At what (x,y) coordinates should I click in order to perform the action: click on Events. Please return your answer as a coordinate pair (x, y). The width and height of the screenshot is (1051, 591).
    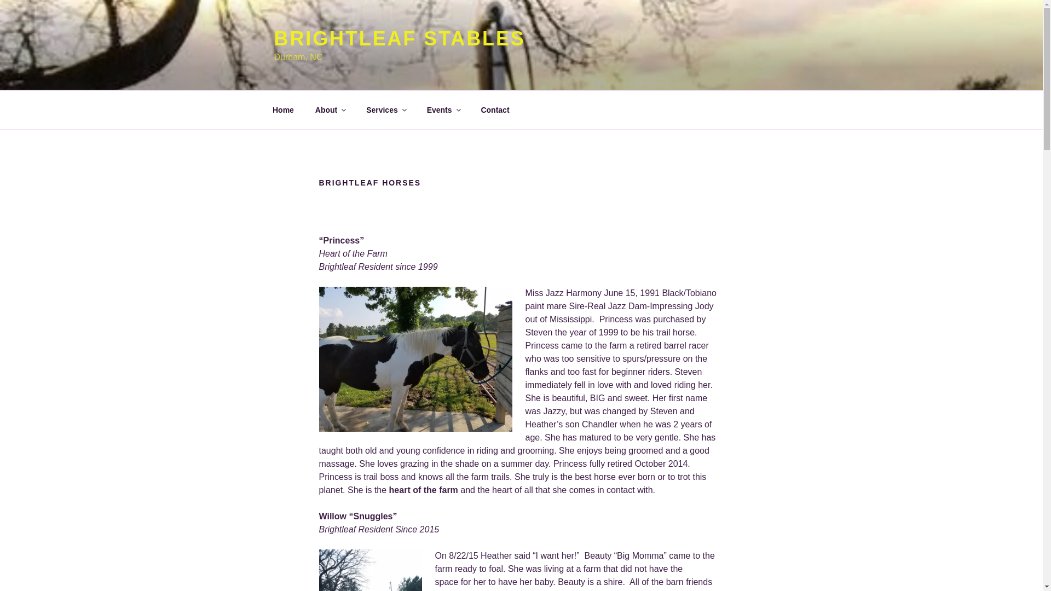
    Looking at the image, I should click on (443, 109).